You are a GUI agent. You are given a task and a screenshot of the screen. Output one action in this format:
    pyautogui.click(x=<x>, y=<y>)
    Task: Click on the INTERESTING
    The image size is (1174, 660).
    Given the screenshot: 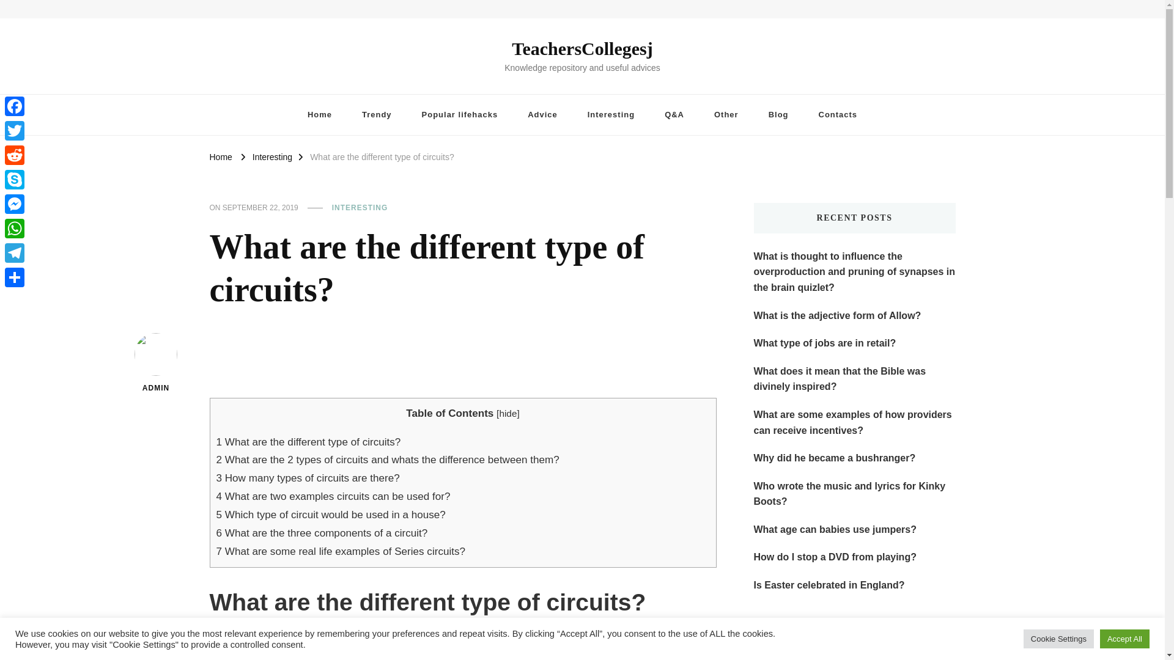 What is the action you would take?
    pyautogui.click(x=360, y=208)
    